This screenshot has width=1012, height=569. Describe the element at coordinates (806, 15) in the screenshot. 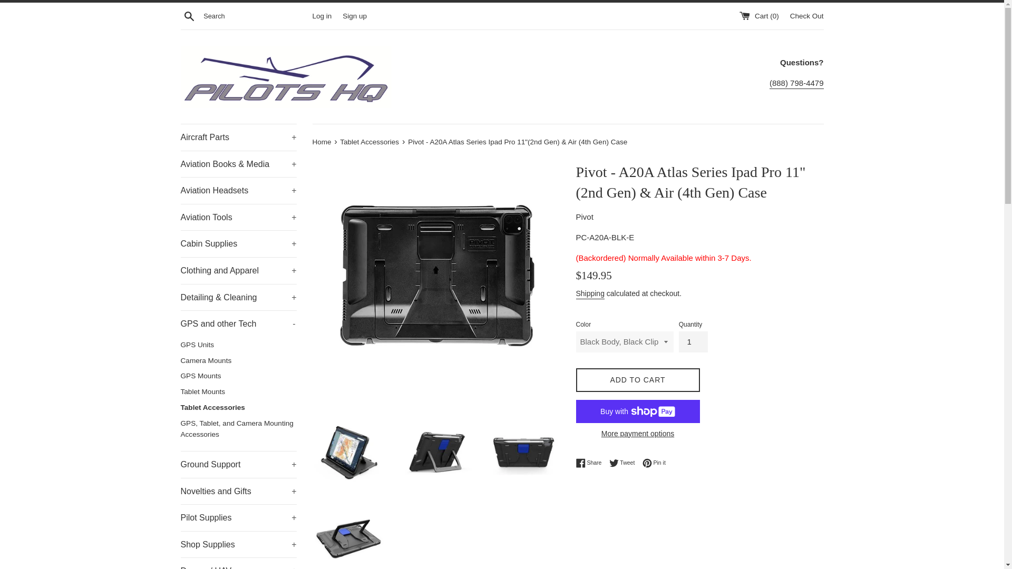

I see `Check Out` at that location.